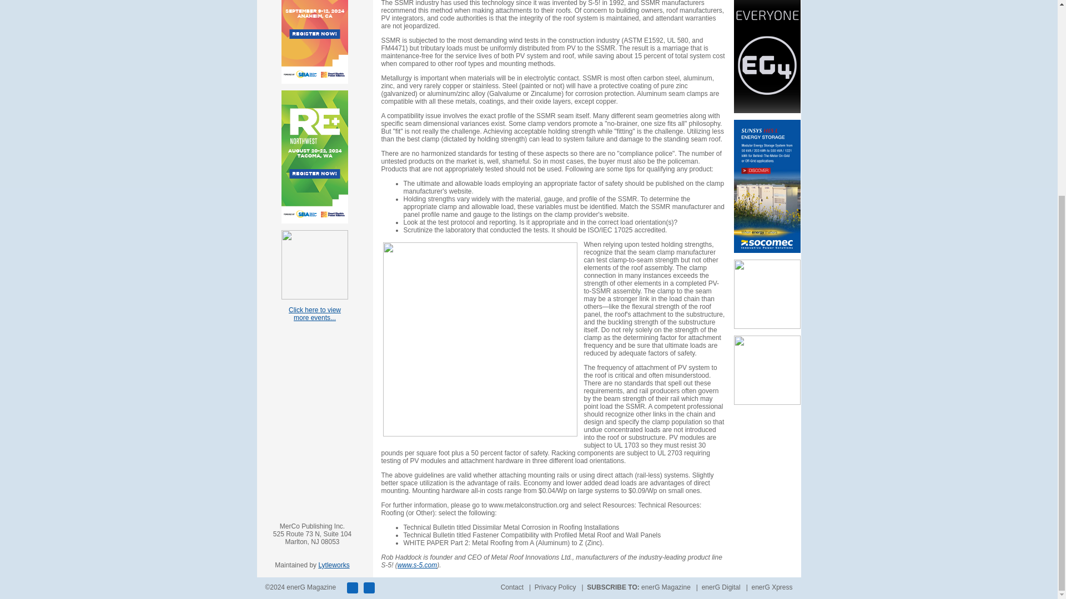 This screenshot has height=599, width=1066. I want to click on www.s-5.com, so click(418, 565).